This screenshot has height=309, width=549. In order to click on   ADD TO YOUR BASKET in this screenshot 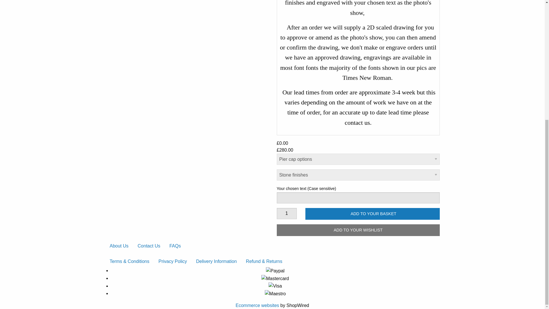, I will do `click(372, 213)`.